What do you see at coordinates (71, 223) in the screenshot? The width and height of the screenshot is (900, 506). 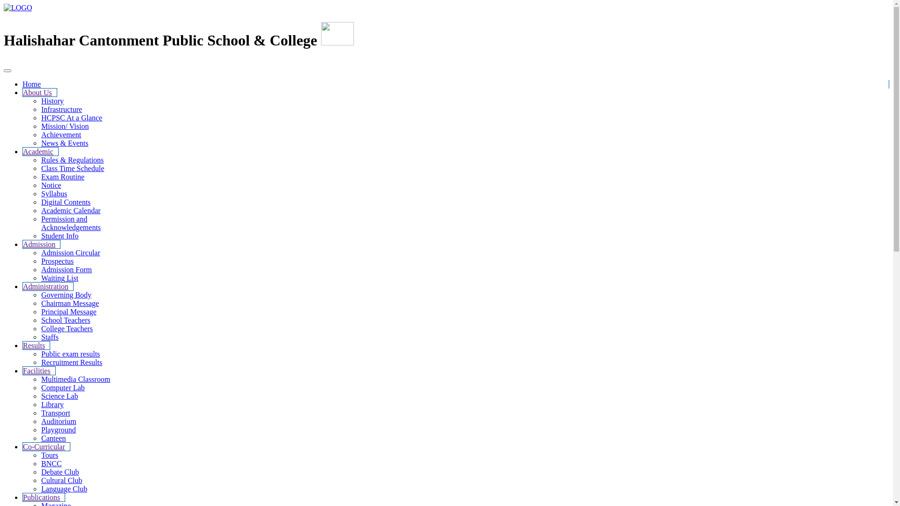 I see `Permission and
Acknowledgements` at bounding box center [71, 223].